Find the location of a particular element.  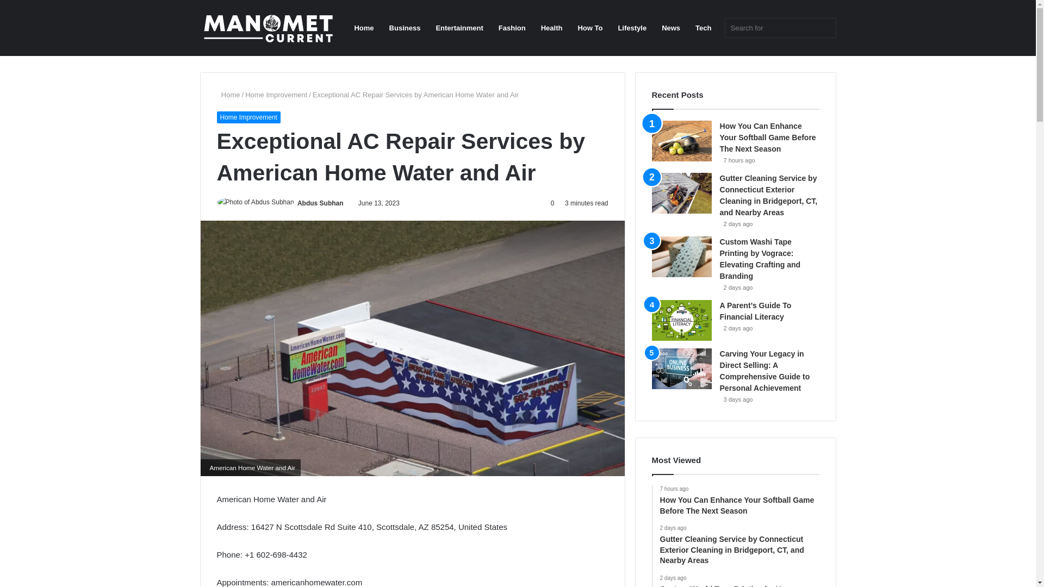

Search for is located at coordinates (780, 28).